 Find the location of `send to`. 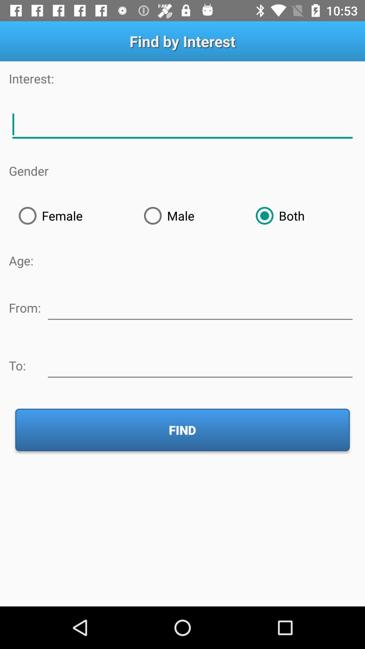

send to is located at coordinates (200, 364).